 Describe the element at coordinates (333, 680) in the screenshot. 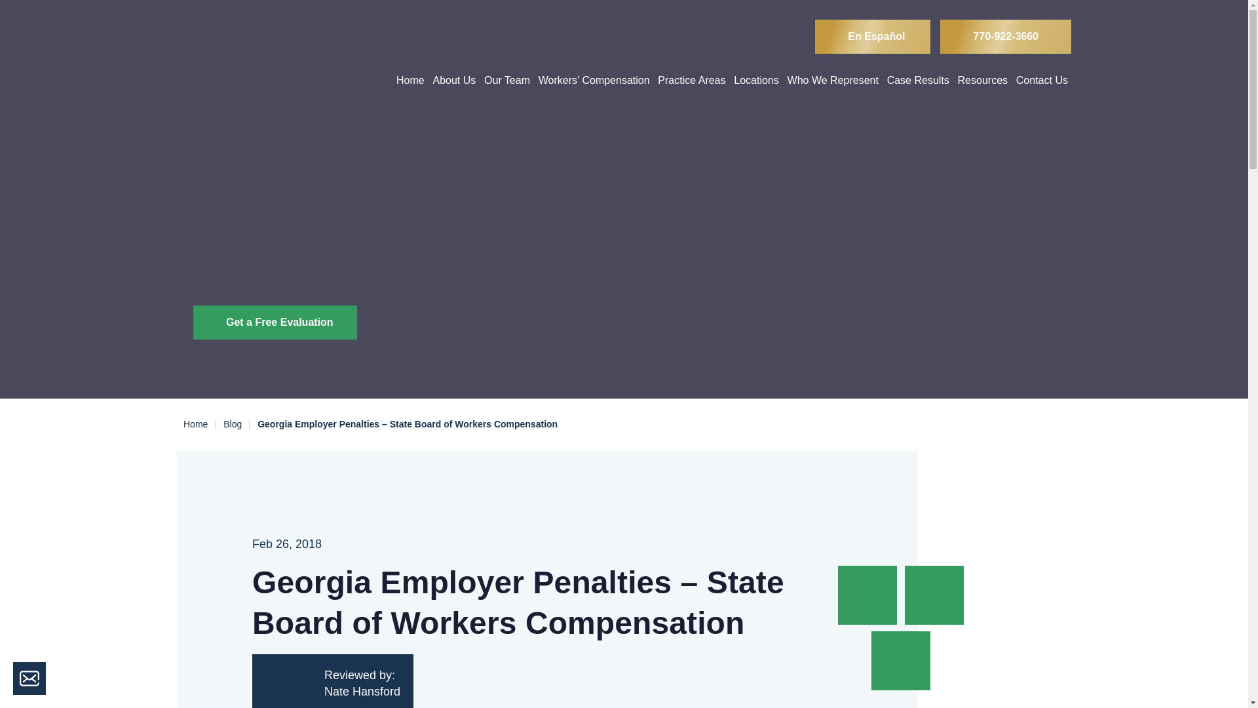

I see `Reviewed by: Nate Hansford` at that location.